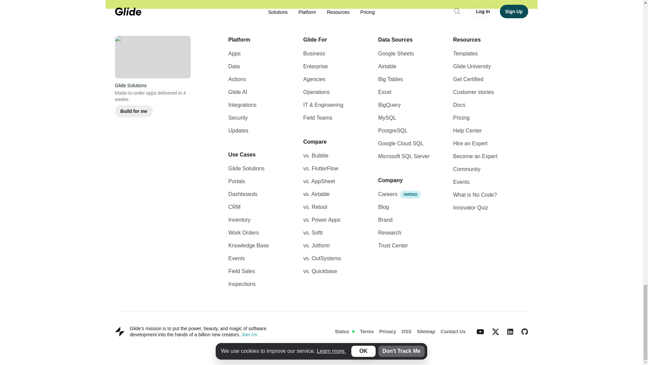 Image resolution: width=648 pixels, height=365 pixels. Describe the element at coordinates (236, 181) in the screenshot. I see `Portals` at that location.